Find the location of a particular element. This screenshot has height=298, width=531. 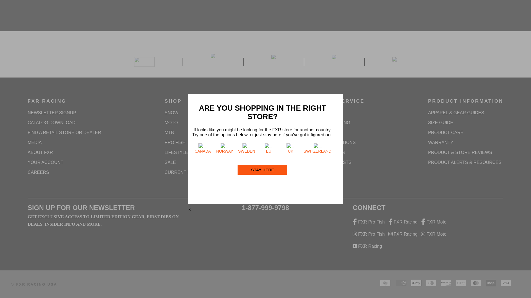

Mastercard is located at coordinates (476, 283).